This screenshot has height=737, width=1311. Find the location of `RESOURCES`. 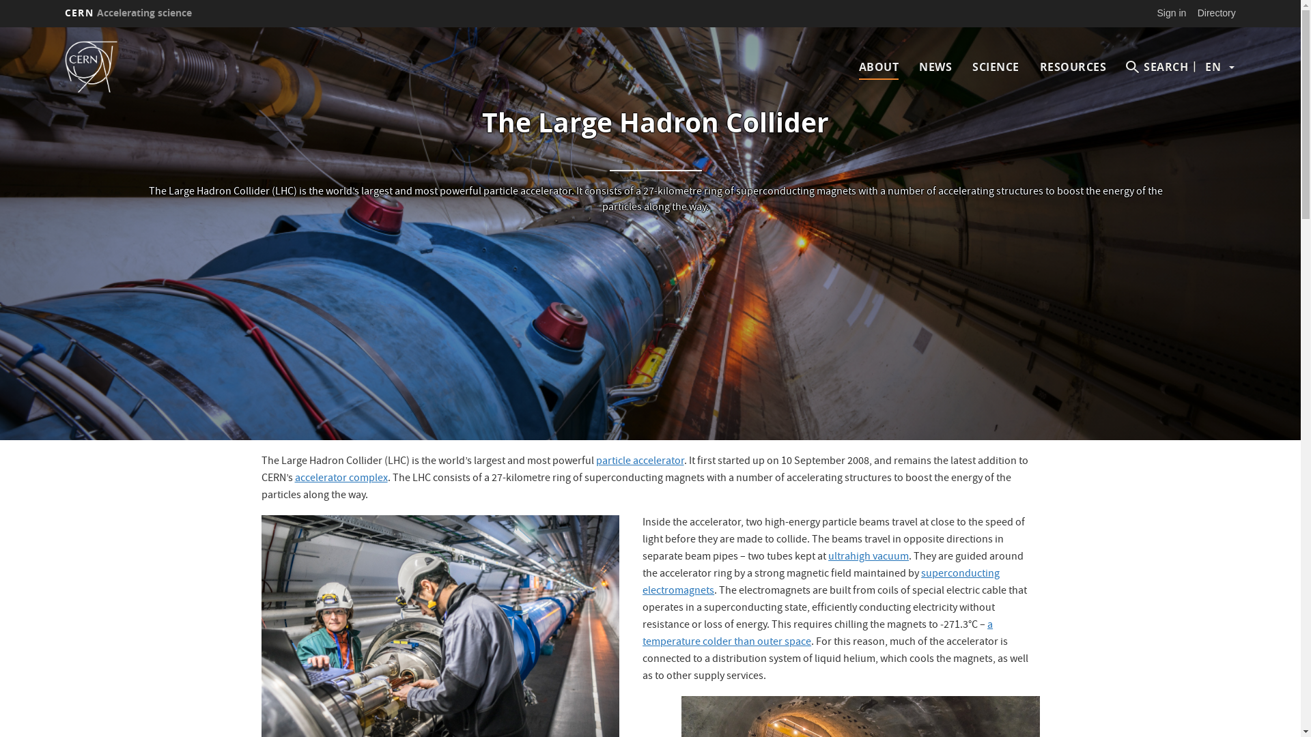

RESOURCES is located at coordinates (1073, 67).